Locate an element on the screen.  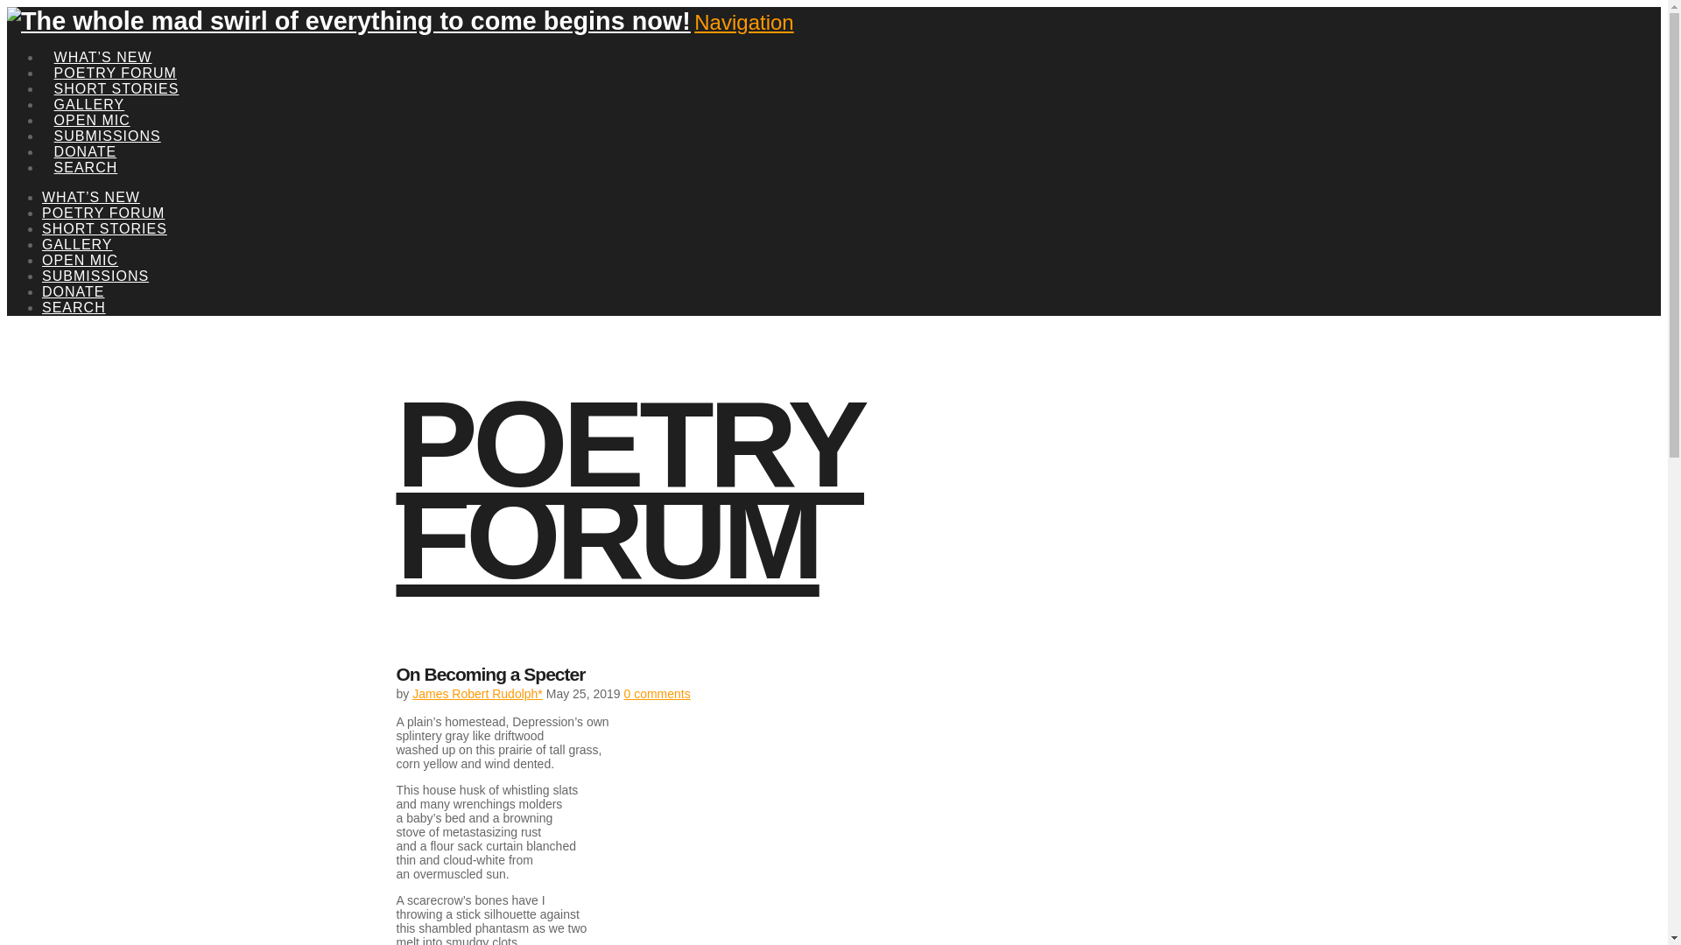
DONATE is located at coordinates (74, 292).